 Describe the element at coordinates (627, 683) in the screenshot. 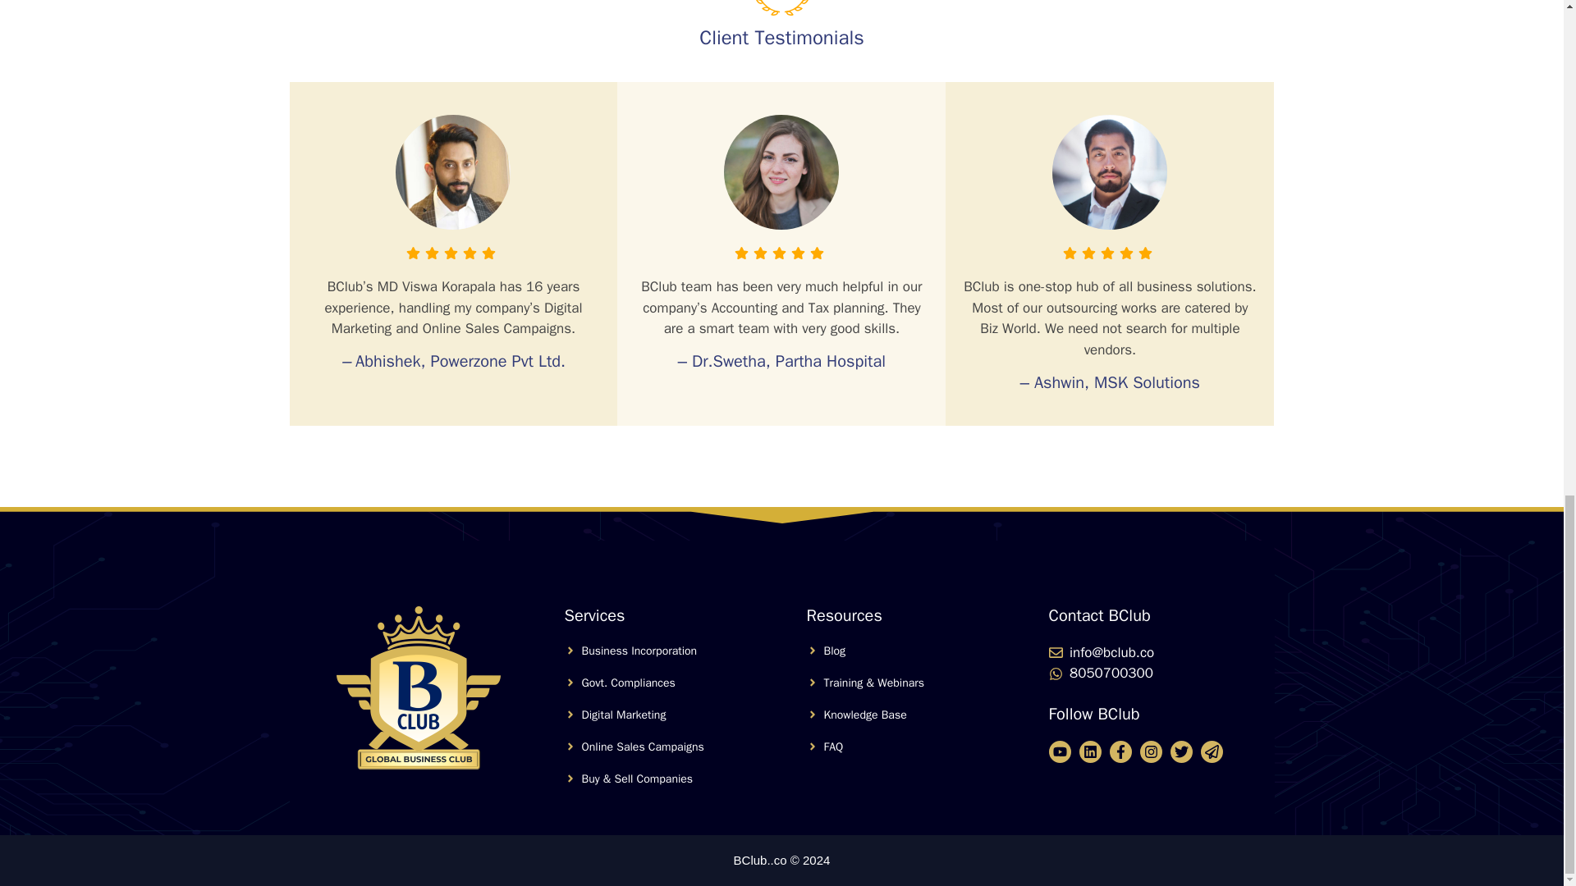

I see `Govt. Compliances` at that location.